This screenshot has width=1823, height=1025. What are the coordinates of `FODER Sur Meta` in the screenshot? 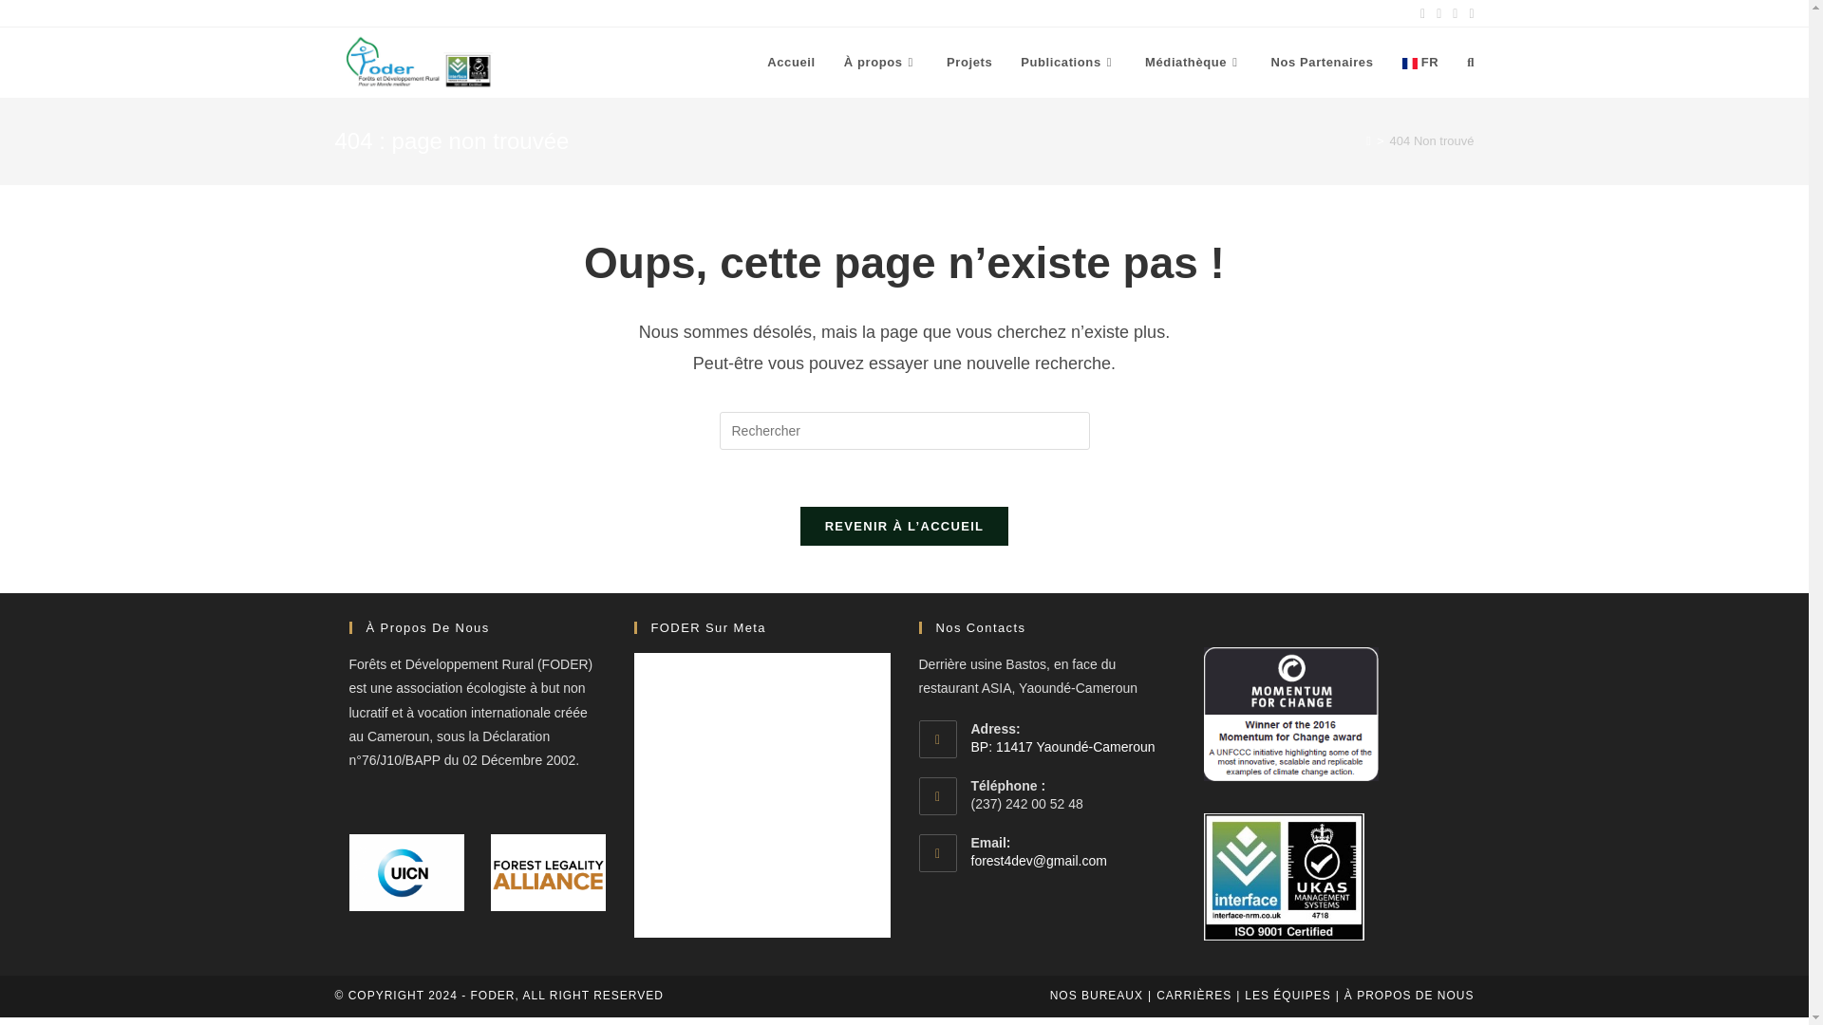 It's located at (708, 627).